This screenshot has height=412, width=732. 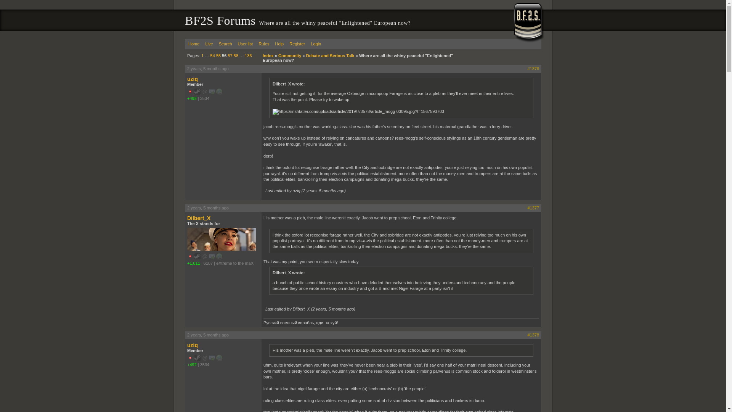 I want to click on uziq, so click(x=223, y=79).